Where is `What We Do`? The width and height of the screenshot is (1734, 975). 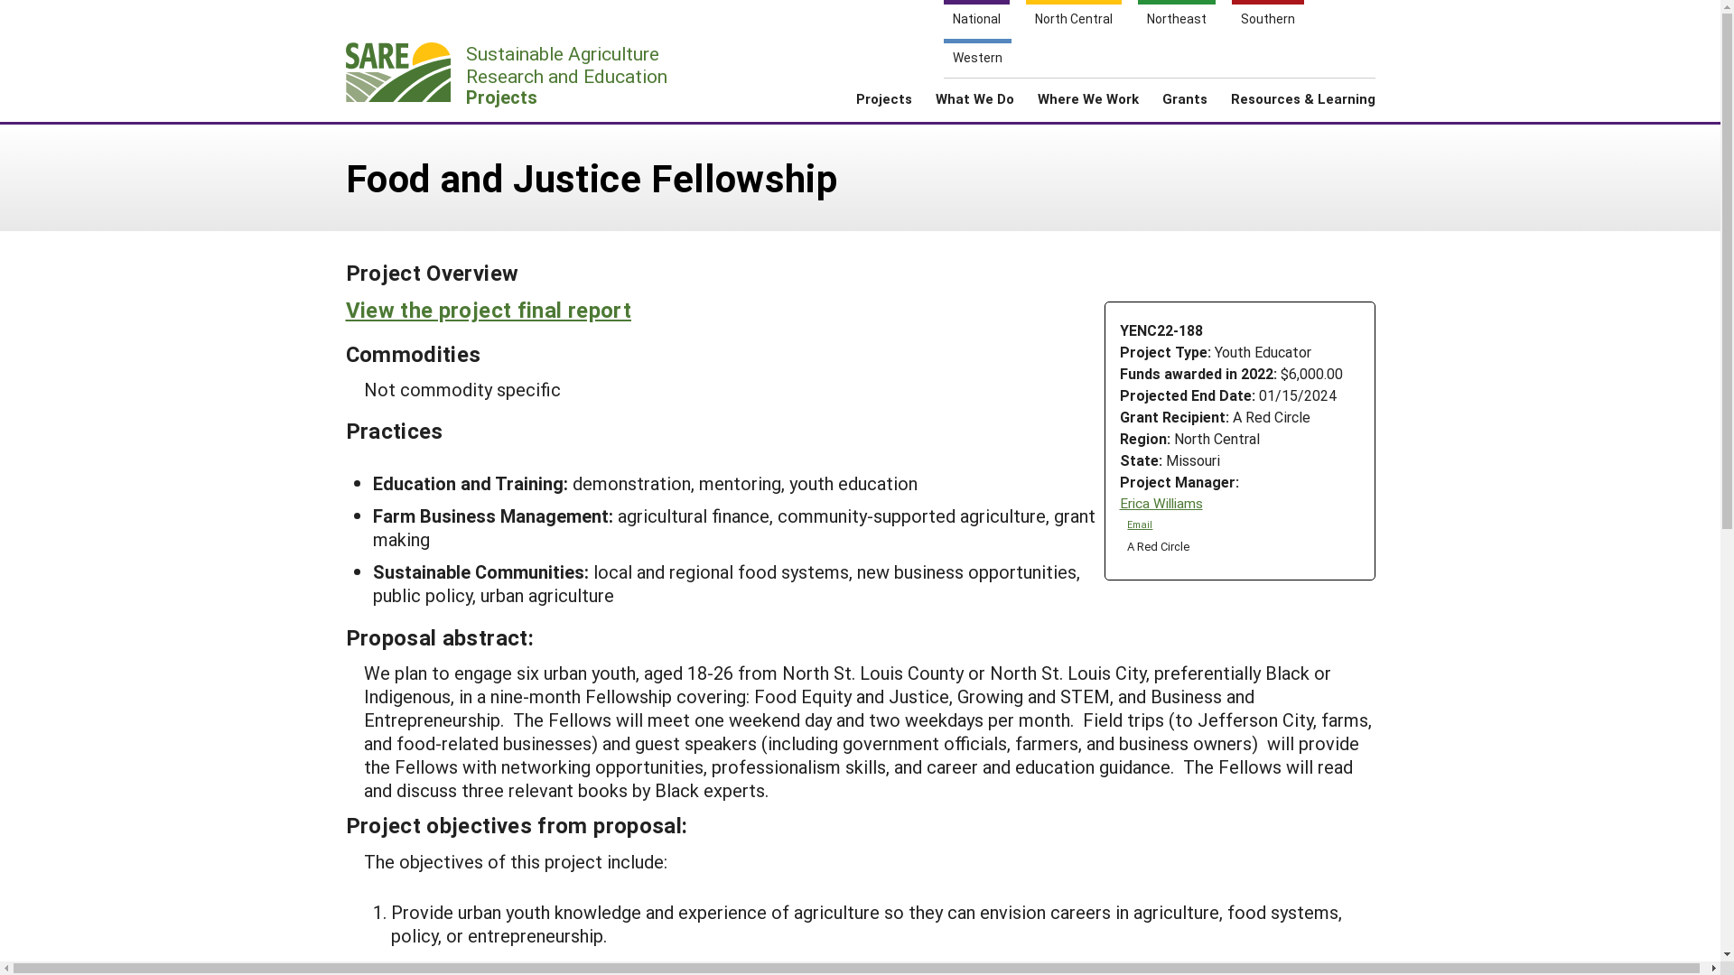
What We Do is located at coordinates (1304, 72).